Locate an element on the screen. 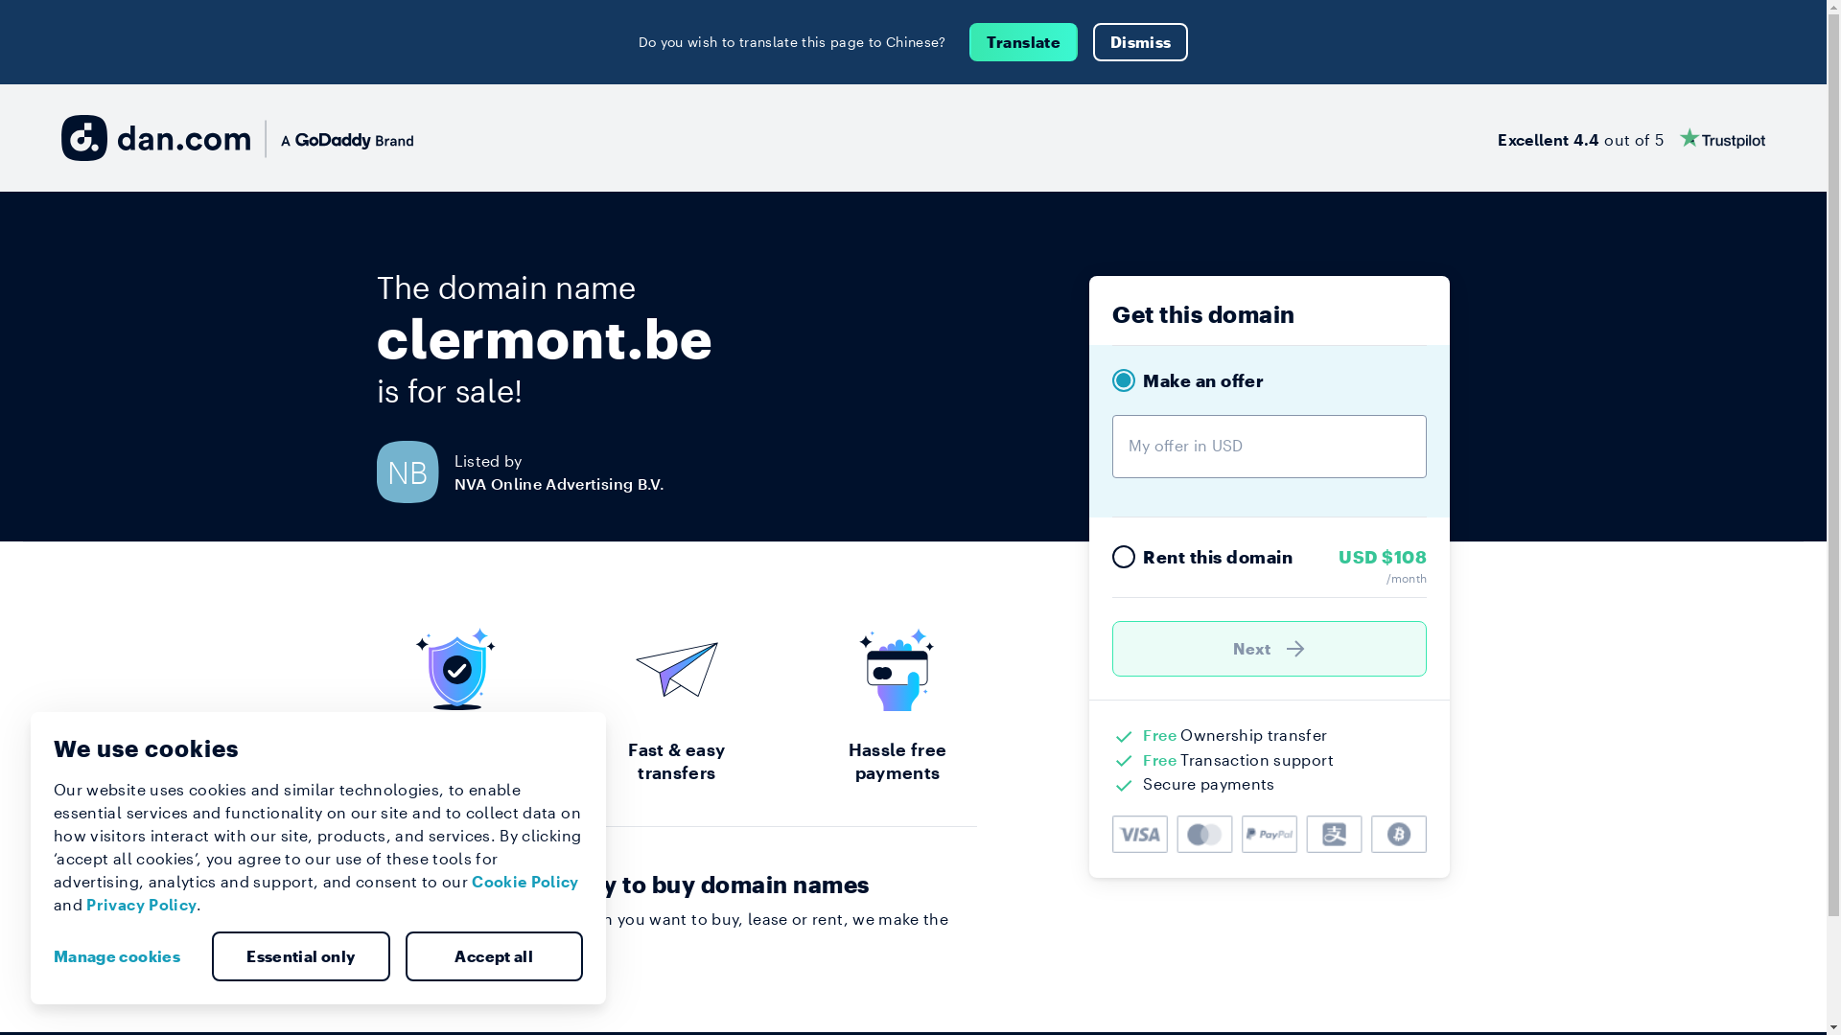  Dismiss is located at coordinates (1141, 42).